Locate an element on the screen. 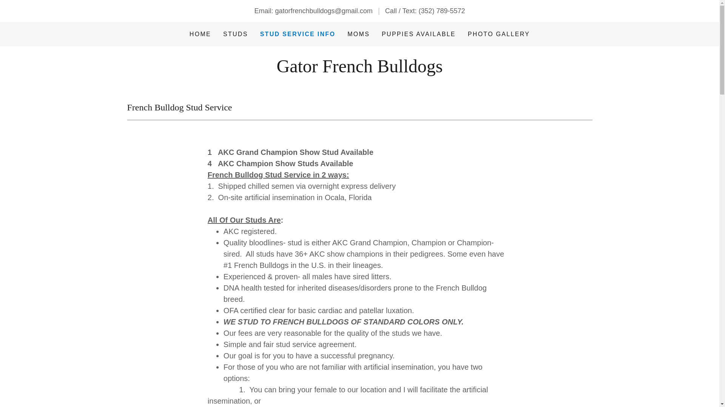  STUDS is located at coordinates (236, 34).